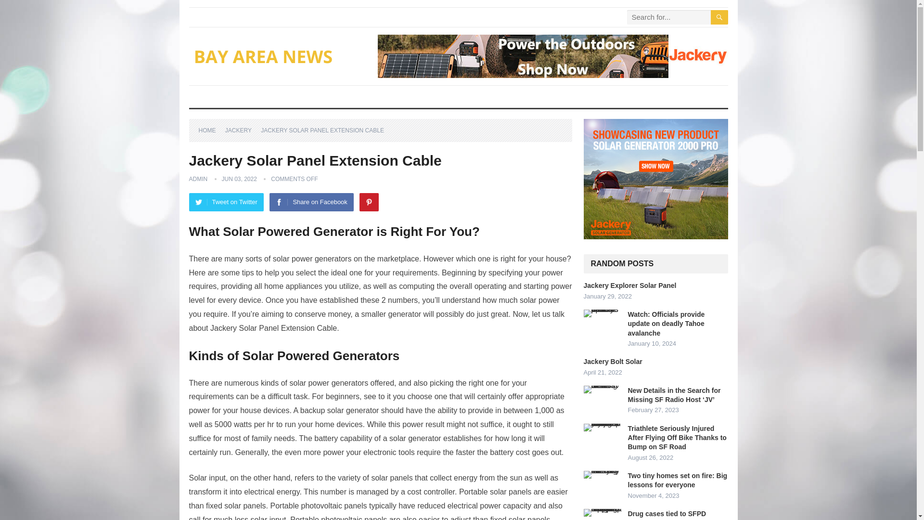 The width and height of the screenshot is (924, 520). Describe the element at coordinates (210, 130) in the screenshot. I see `HOME` at that location.